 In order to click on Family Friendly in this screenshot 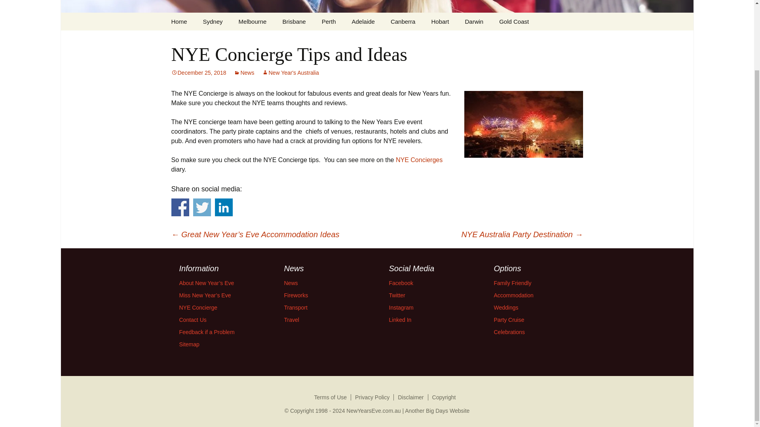, I will do `click(513, 283)`.